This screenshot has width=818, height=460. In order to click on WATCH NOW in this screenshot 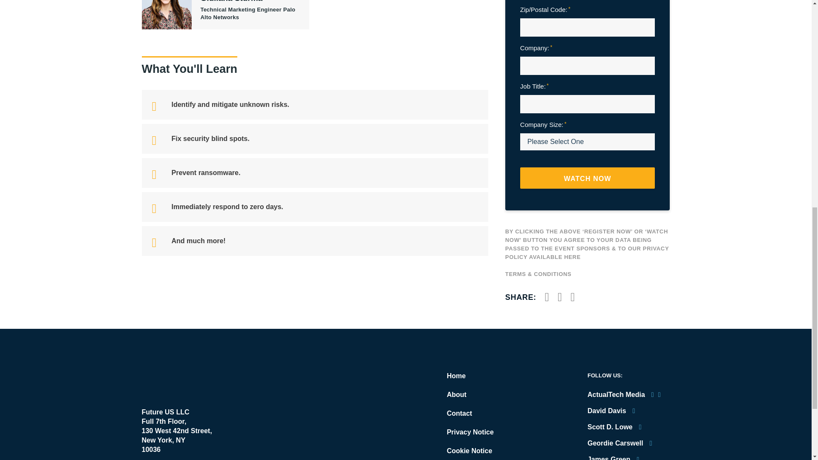, I will do `click(588, 178)`.